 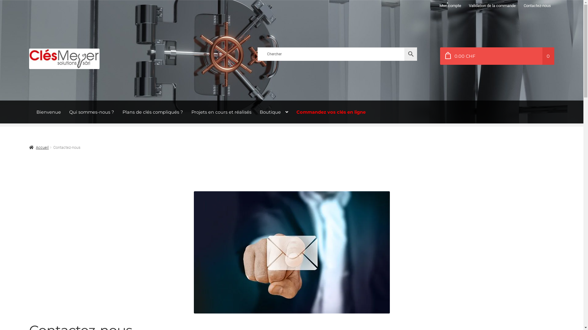 What do you see at coordinates (39, 147) in the screenshot?
I see `Accueil` at bounding box center [39, 147].